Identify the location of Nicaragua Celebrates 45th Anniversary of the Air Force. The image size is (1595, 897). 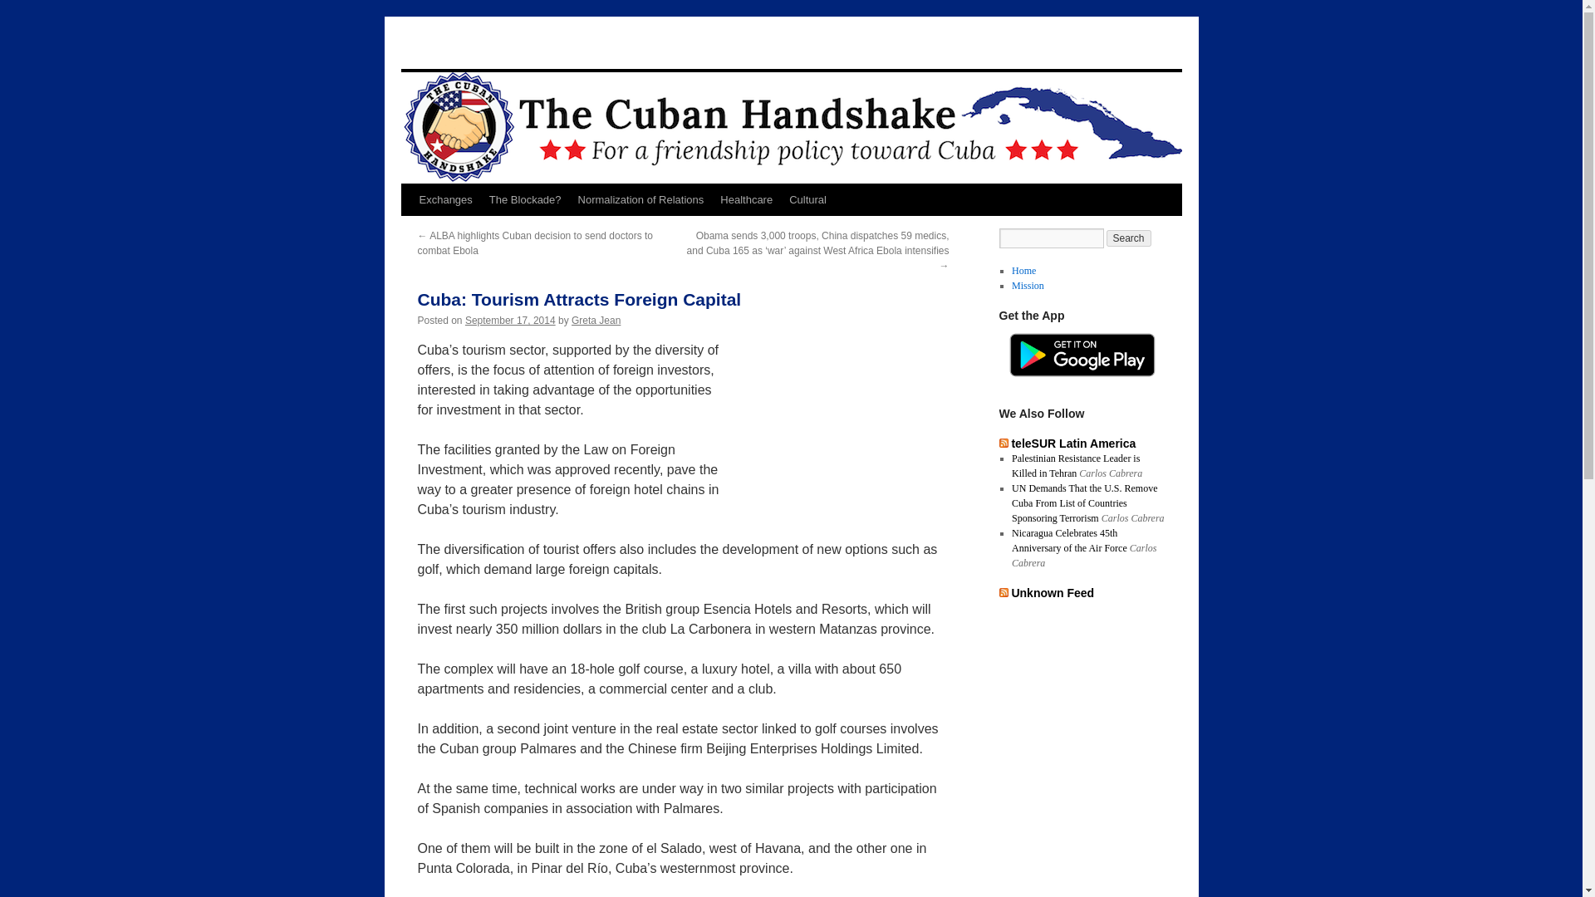
(1069, 541).